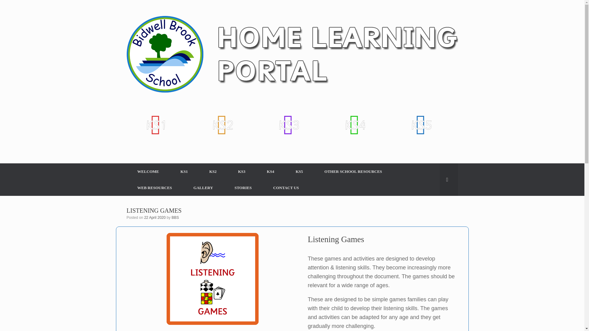  What do you see at coordinates (288, 125) in the screenshot?
I see `KEY STAGE THREE` at bounding box center [288, 125].